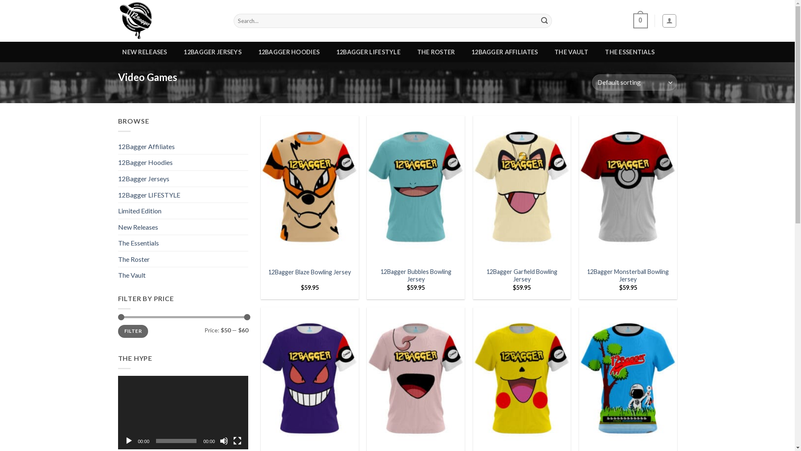 The height and width of the screenshot is (451, 801). I want to click on NEW RELEASES, so click(144, 52).